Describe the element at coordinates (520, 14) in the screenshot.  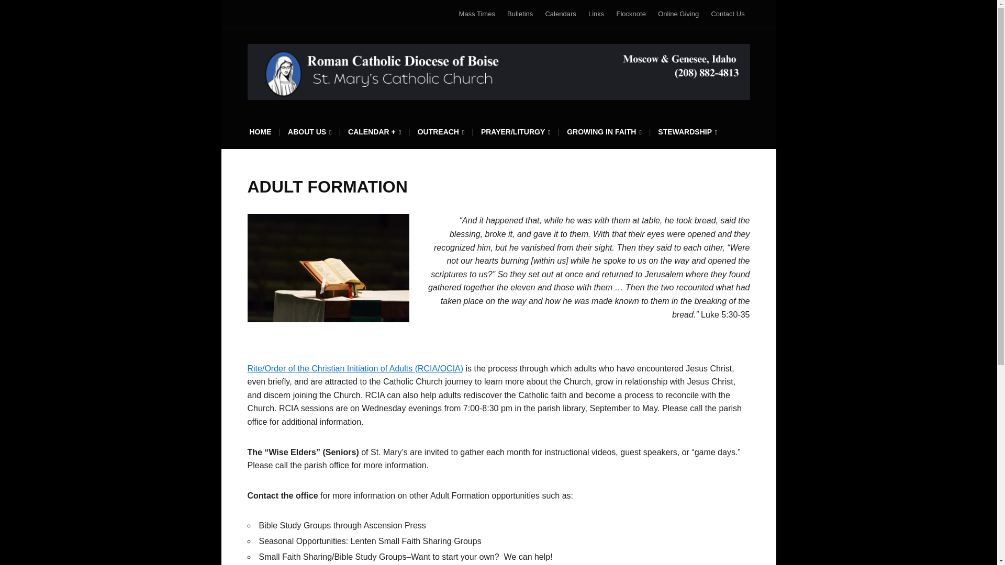
I see `Bulletins` at that location.